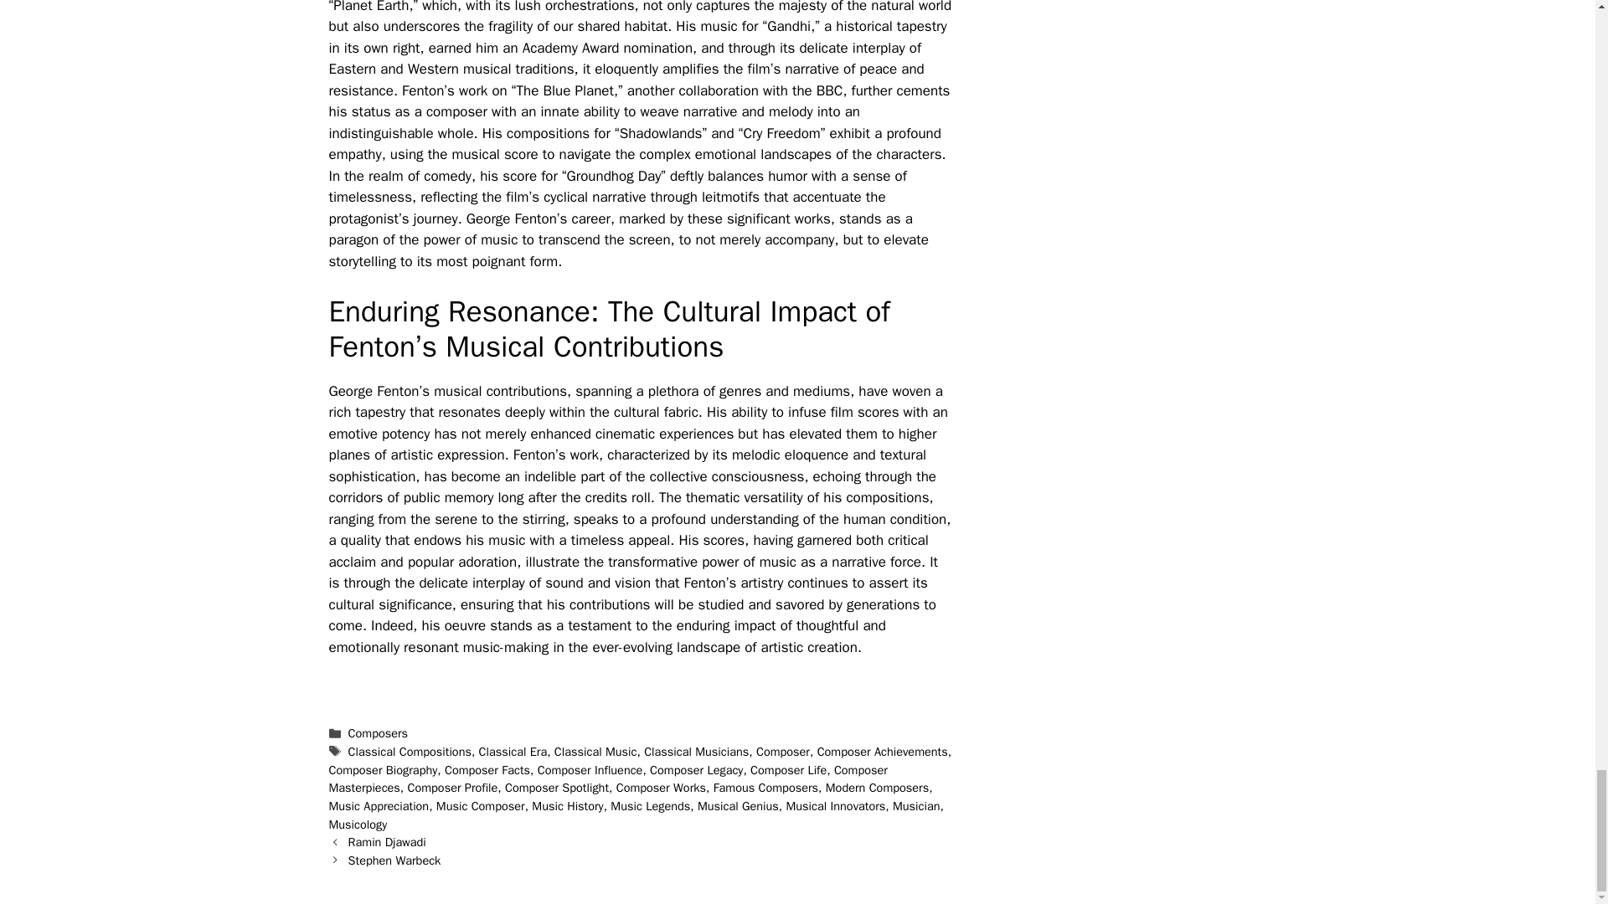 Image resolution: width=1608 pixels, height=904 pixels. Describe the element at coordinates (382, 770) in the screenshot. I see `Composer Biography` at that location.